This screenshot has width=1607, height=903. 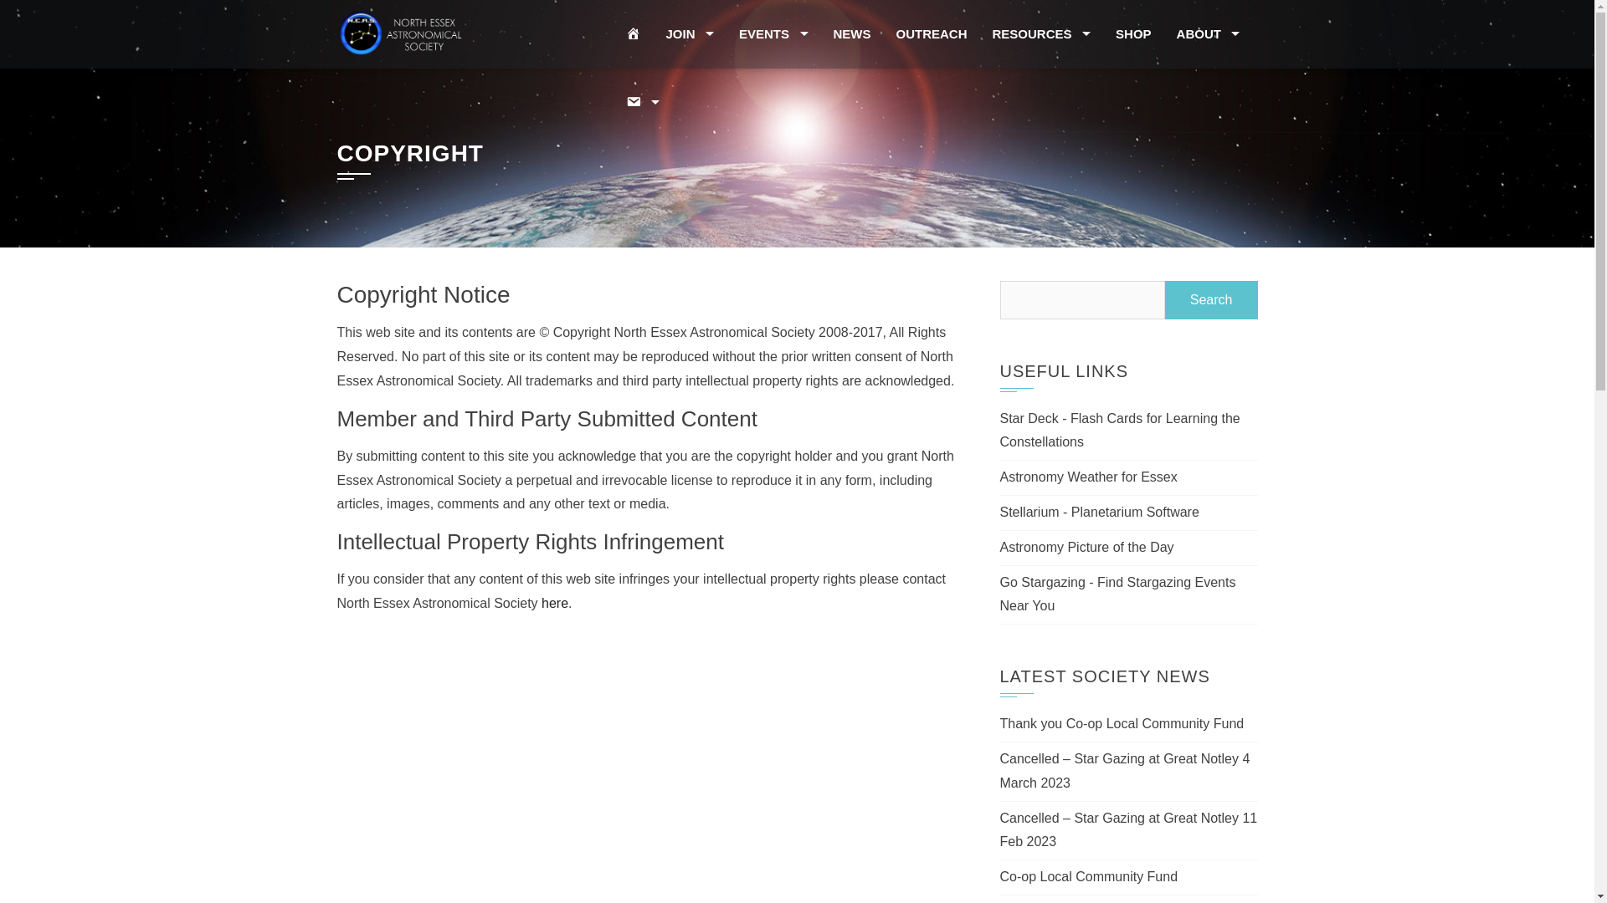 I want to click on Search, so click(x=1212, y=299).